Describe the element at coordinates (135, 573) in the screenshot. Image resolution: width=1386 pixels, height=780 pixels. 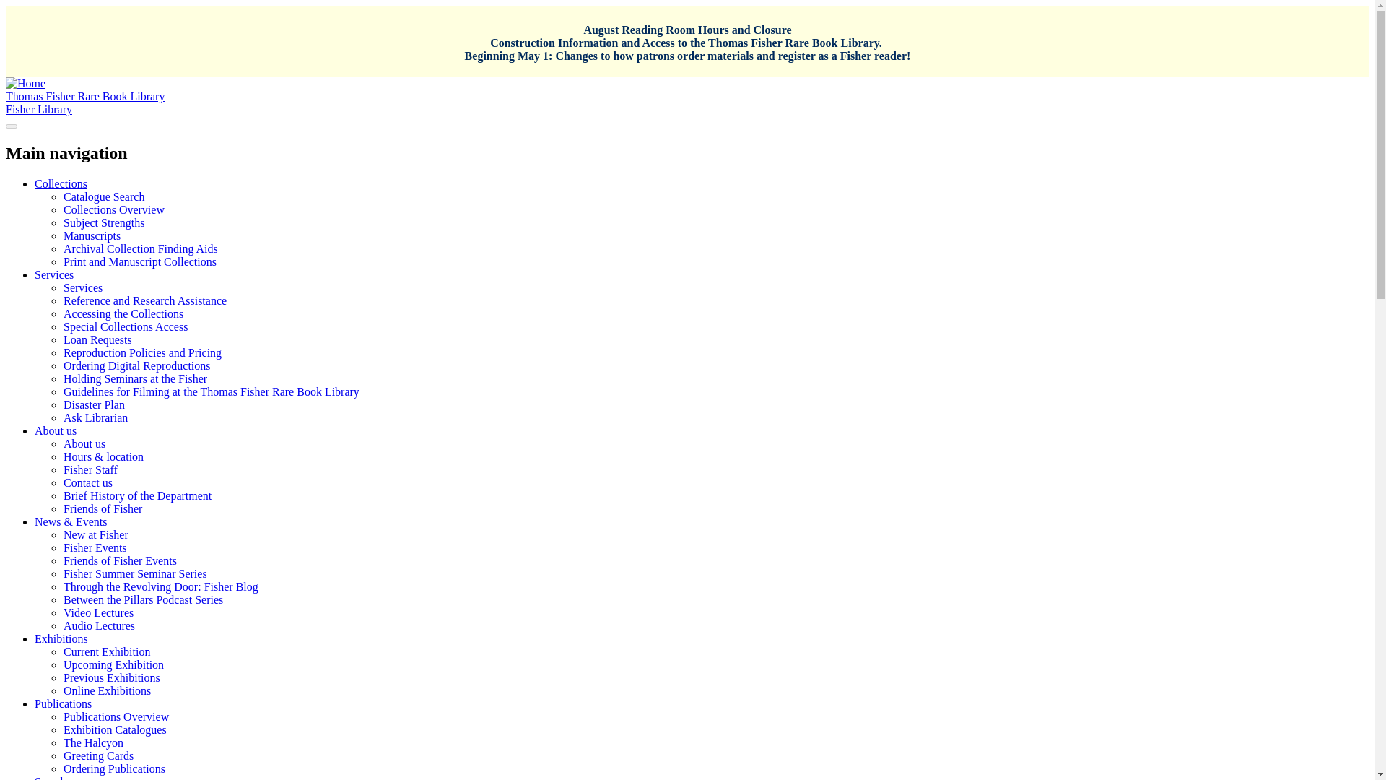
I see `Fisher Summer Seminar Series` at that location.